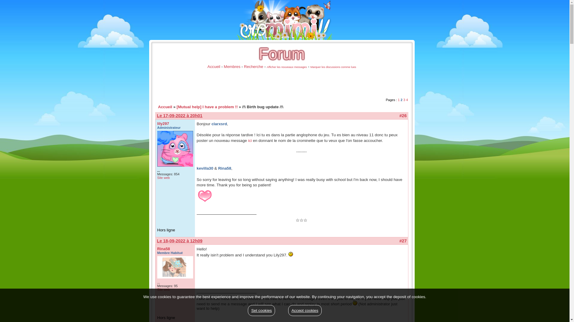  What do you see at coordinates (214, 67) in the screenshot?
I see `Accueil` at bounding box center [214, 67].